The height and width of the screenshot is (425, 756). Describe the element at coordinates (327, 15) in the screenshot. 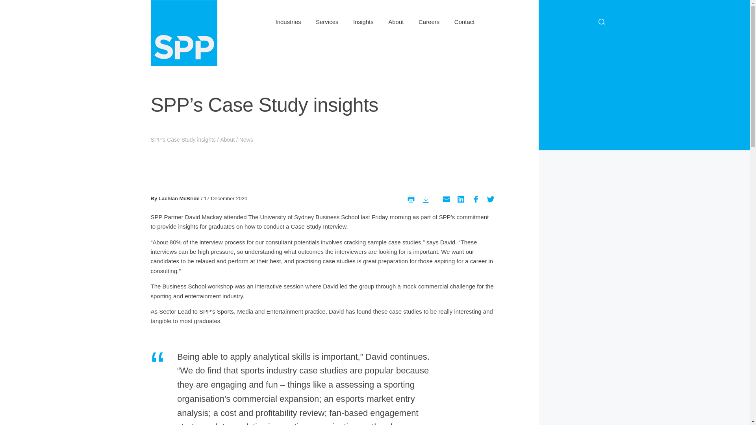

I see `Services` at that location.